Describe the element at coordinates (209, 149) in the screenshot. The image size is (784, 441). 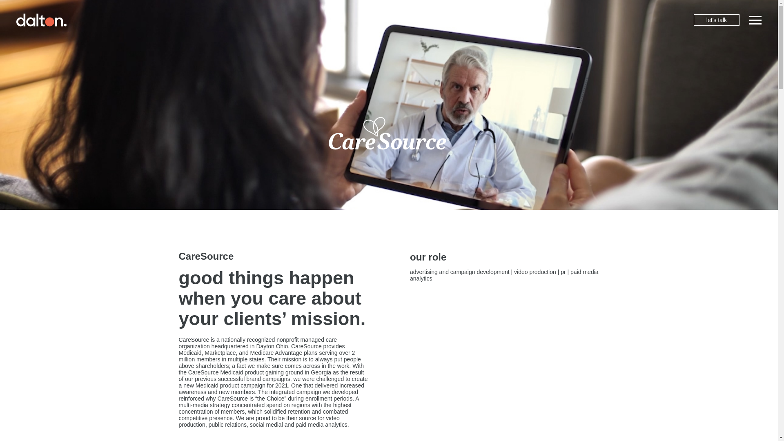
I see `work` at that location.